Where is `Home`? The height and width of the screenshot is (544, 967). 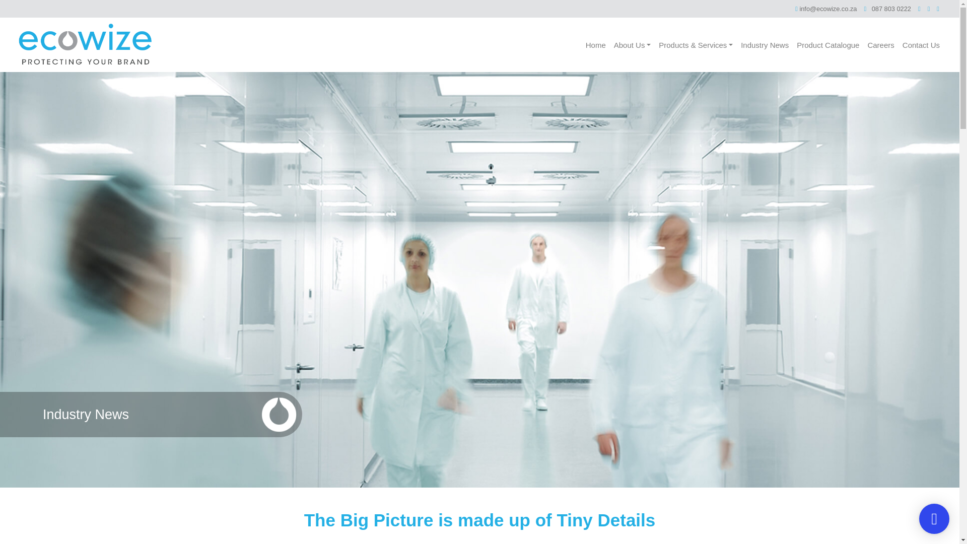
Home is located at coordinates (596, 45).